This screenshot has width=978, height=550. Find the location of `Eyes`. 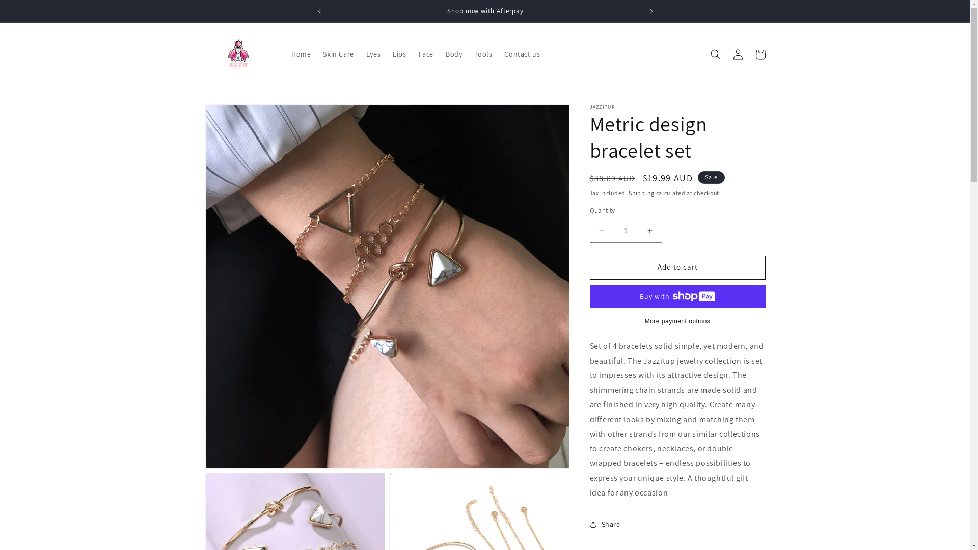

Eyes is located at coordinates (373, 54).